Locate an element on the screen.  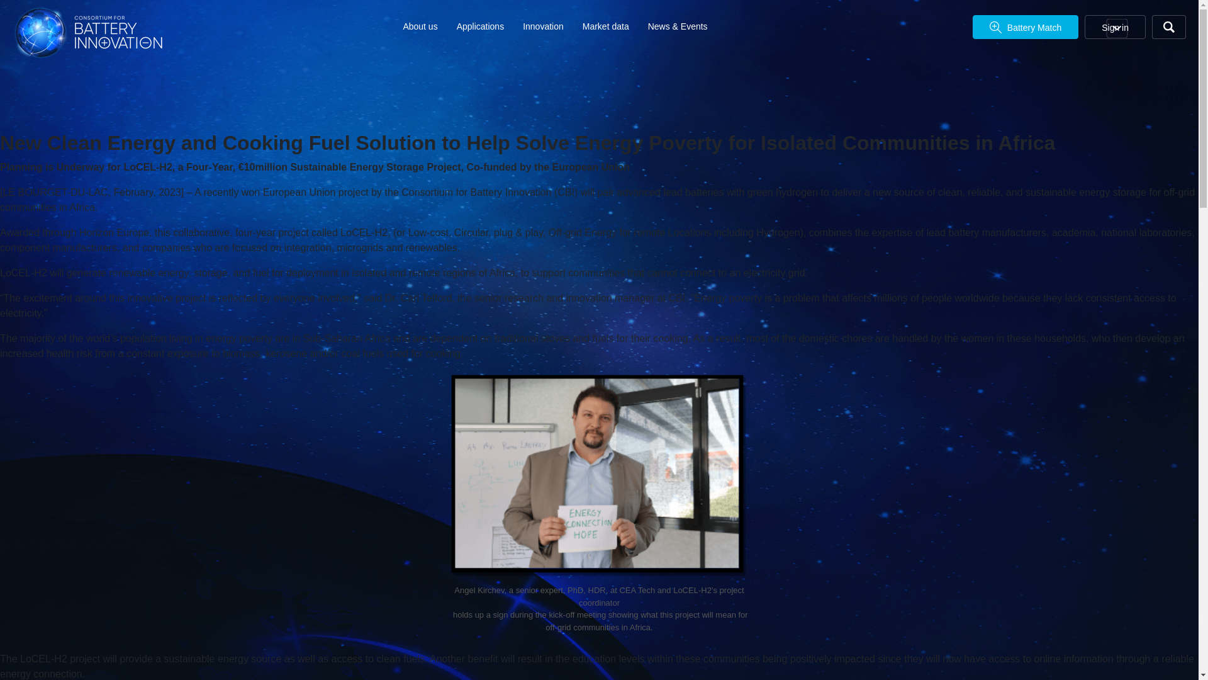
Sign in is located at coordinates (1115, 26).